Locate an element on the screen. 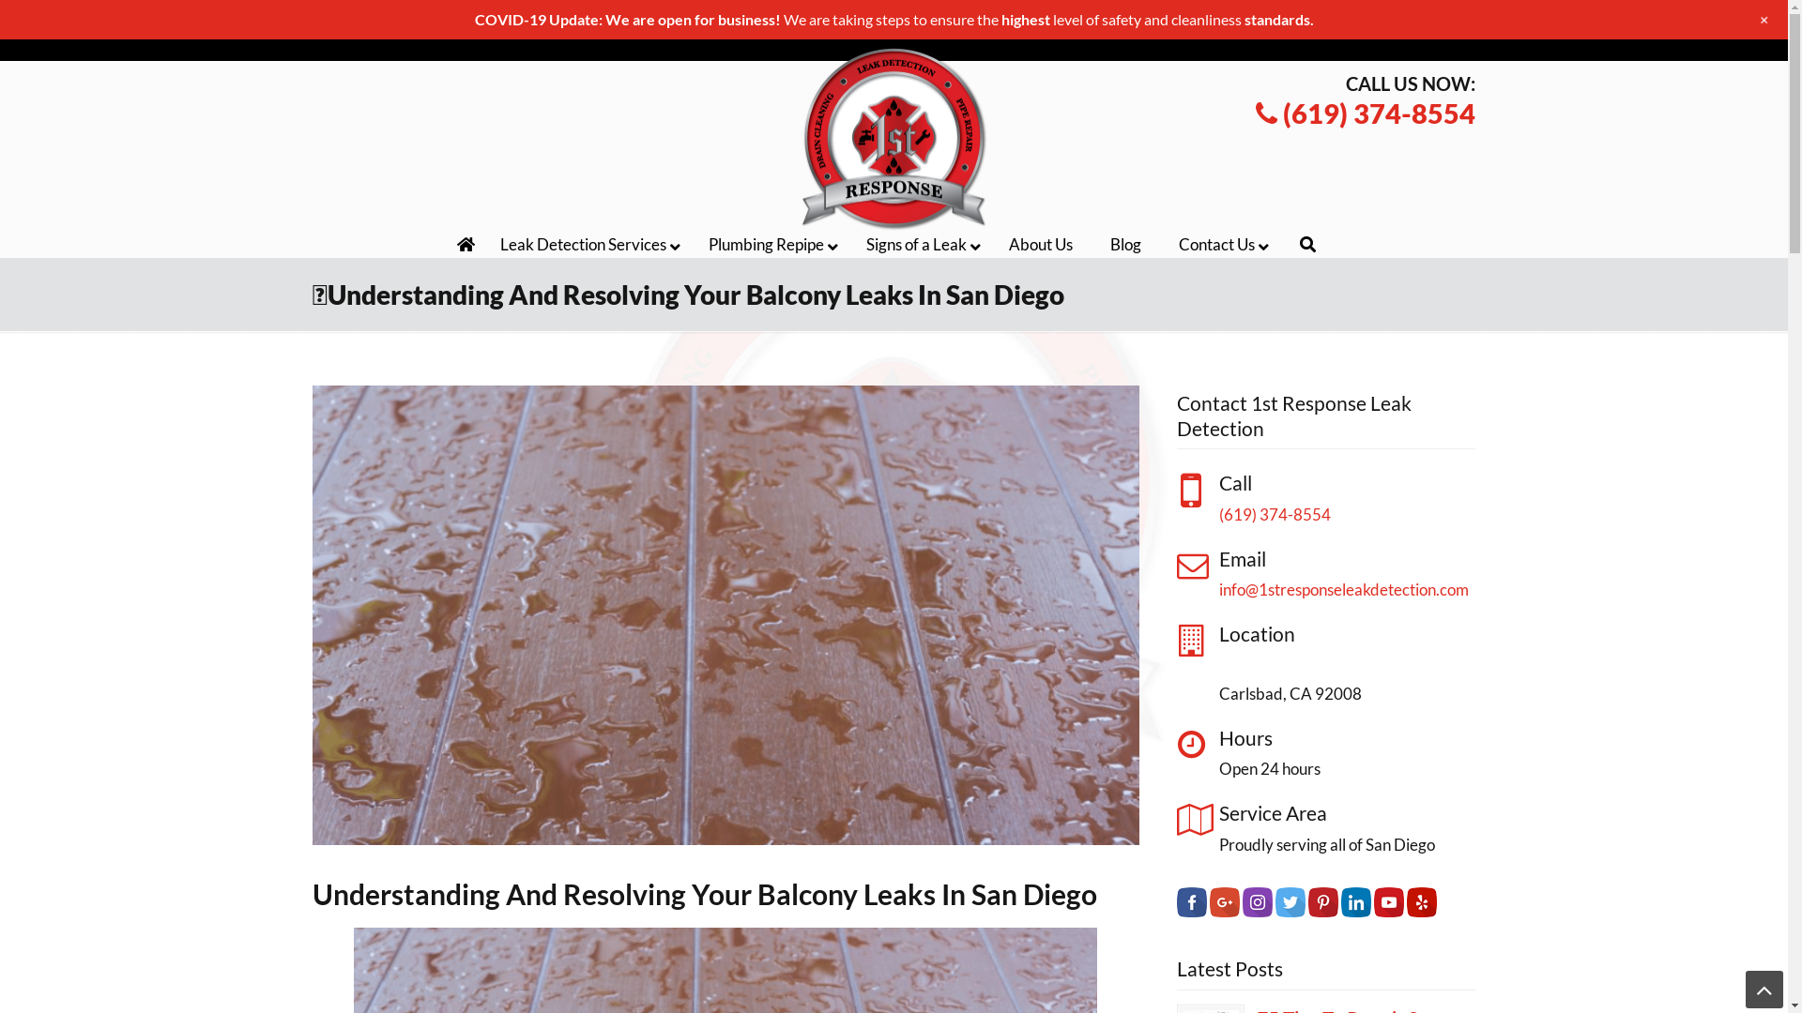 The image size is (1802, 1013). Pinterest is located at coordinates (1394, 32).